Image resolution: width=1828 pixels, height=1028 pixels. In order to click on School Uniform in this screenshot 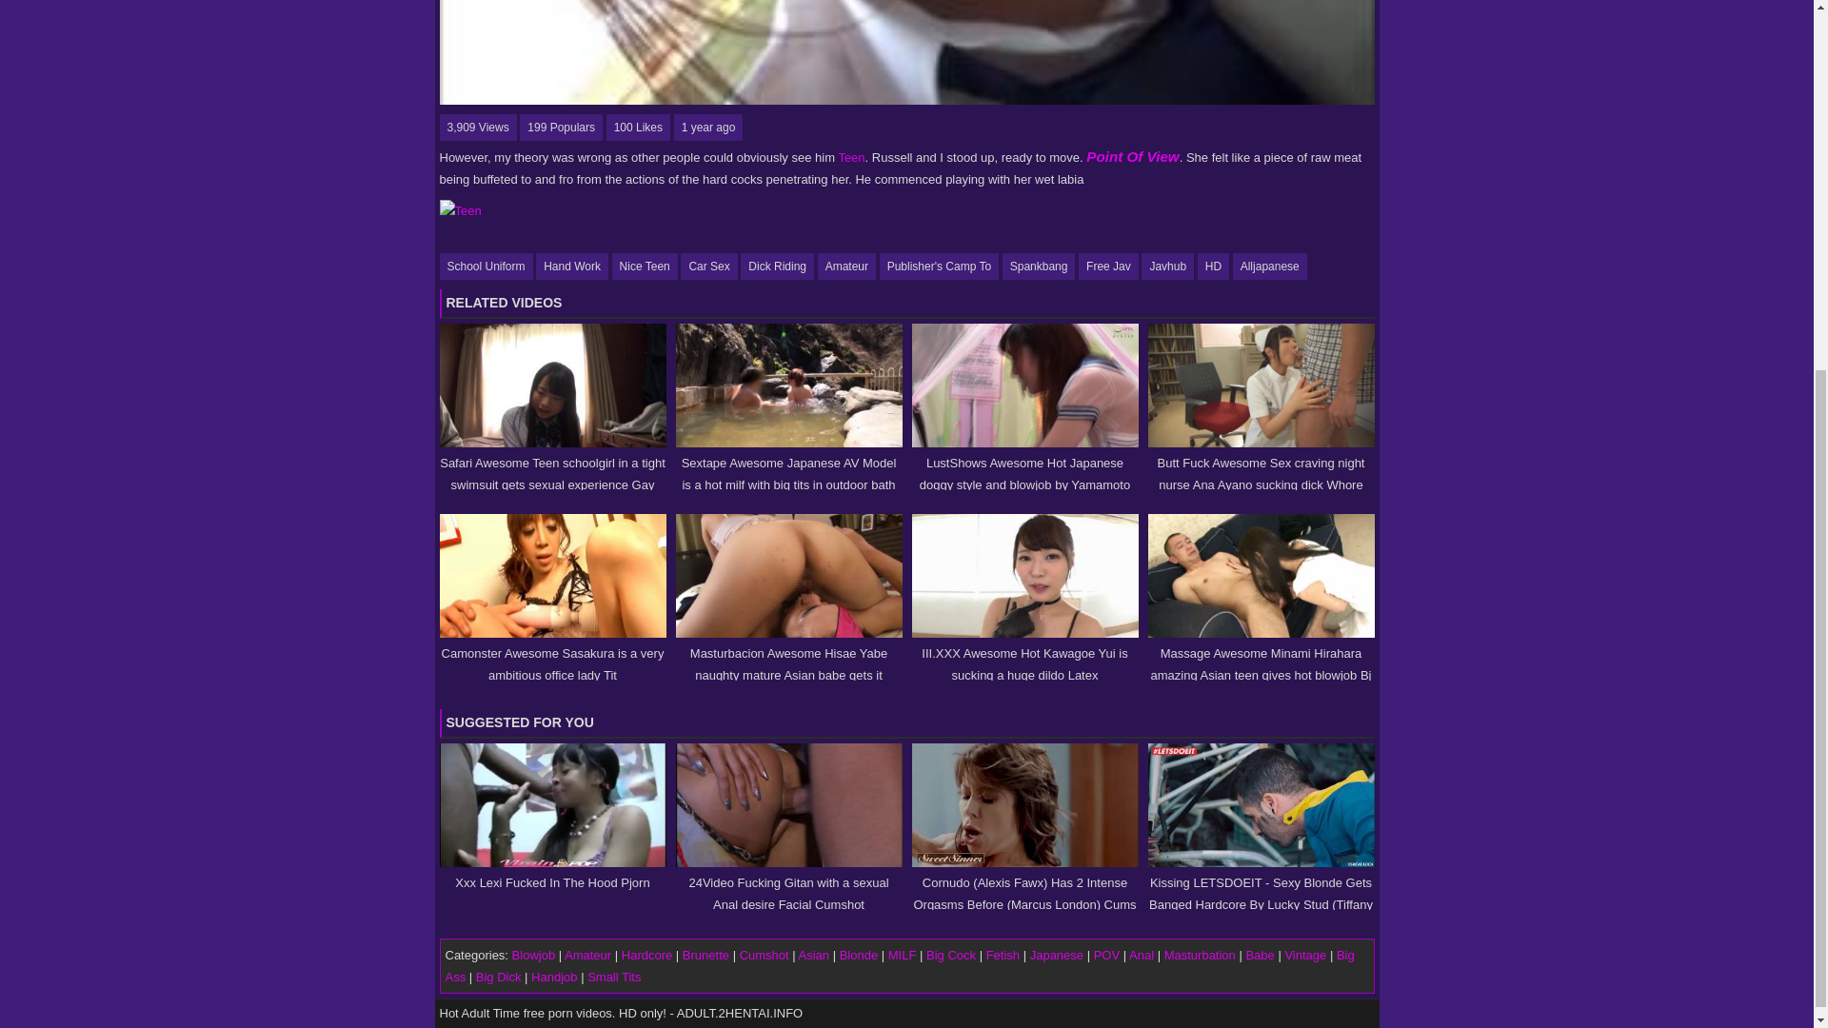, I will do `click(487, 266)`.